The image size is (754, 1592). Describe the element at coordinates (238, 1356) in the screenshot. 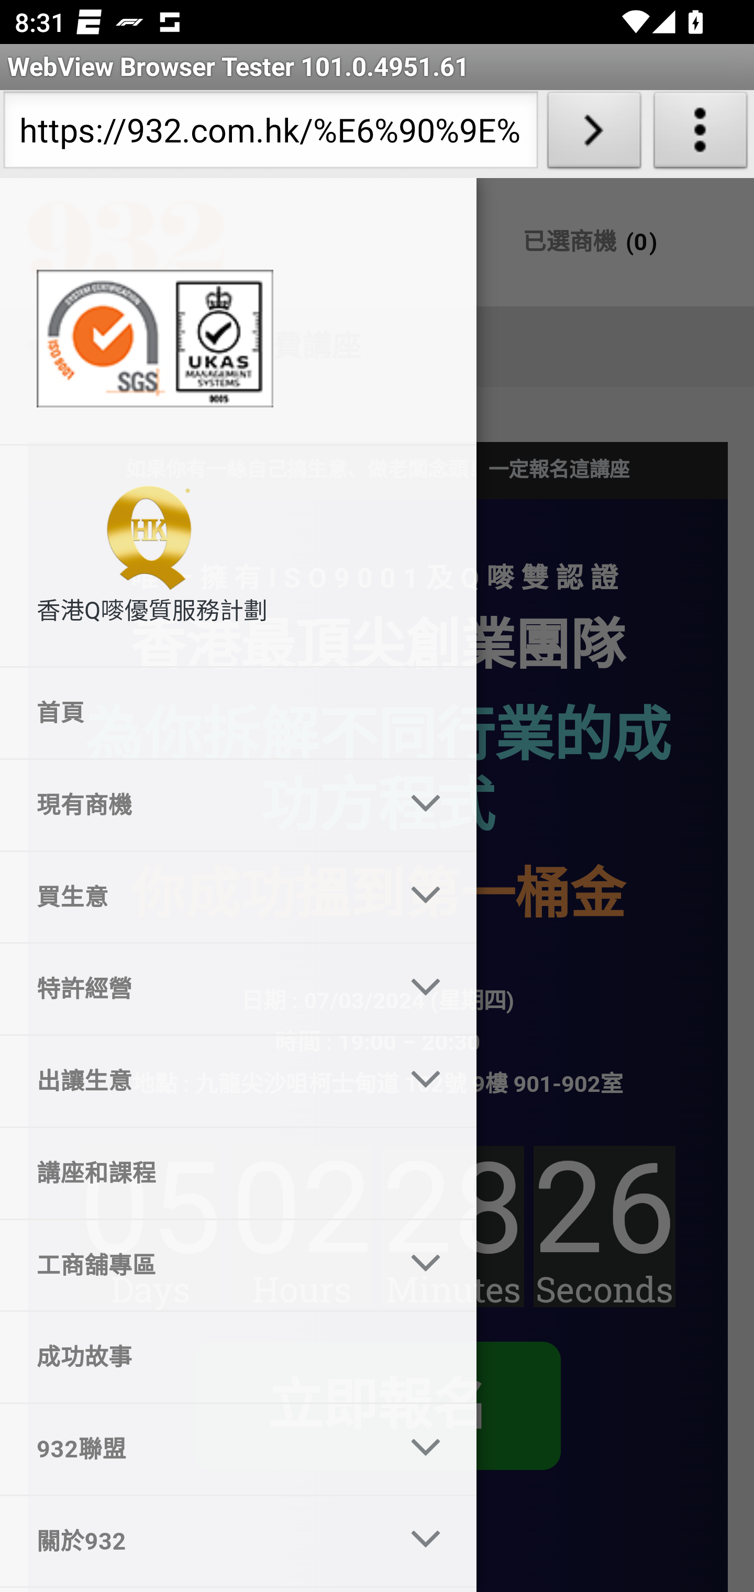

I see `成功故事` at that location.